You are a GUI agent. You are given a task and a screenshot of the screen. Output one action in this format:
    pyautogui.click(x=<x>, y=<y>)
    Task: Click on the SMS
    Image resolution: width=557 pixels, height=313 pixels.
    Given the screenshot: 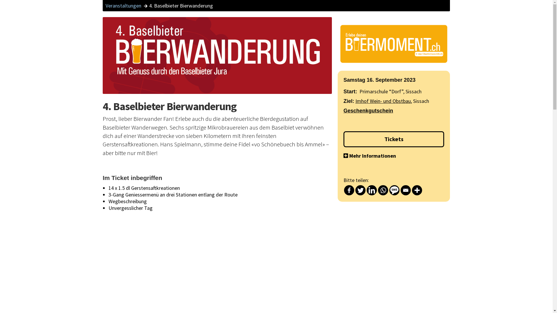 What is the action you would take?
    pyautogui.click(x=395, y=190)
    